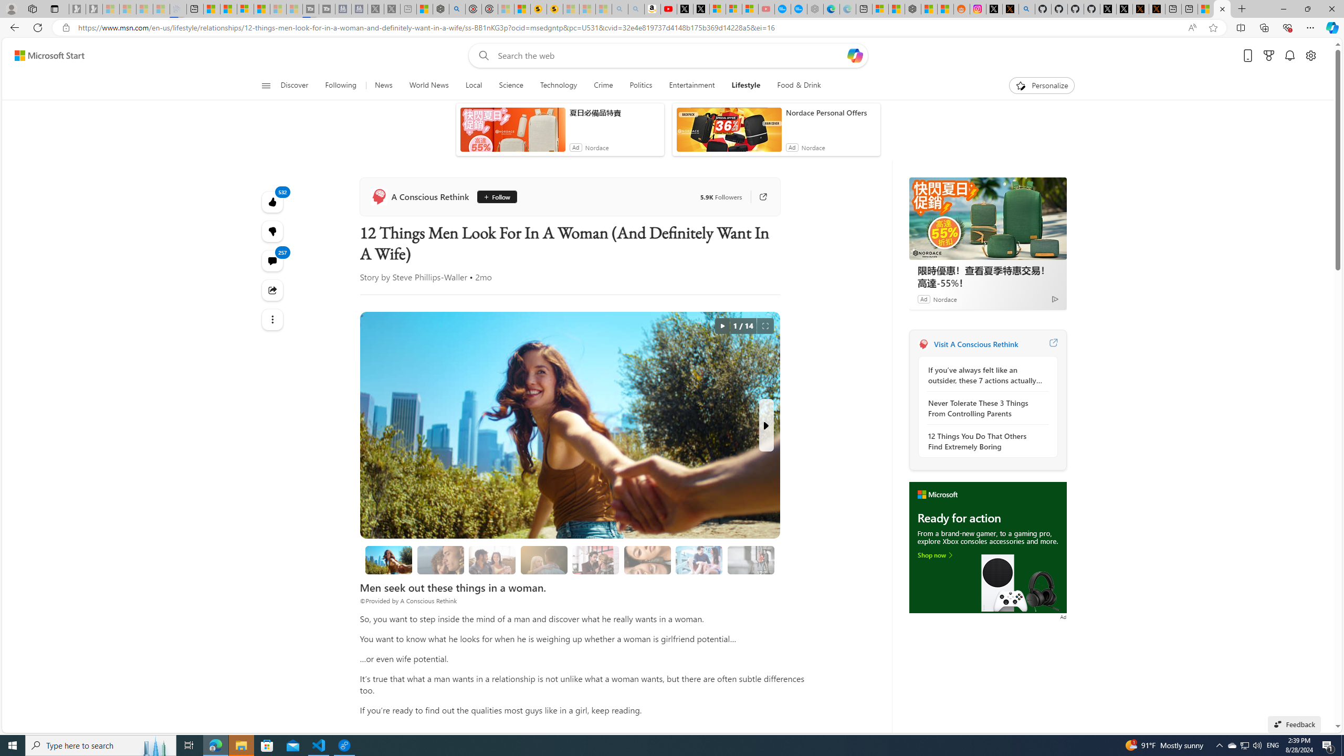 The width and height of the screenshot is (1344, 756). Describe the element at coordinates (729, 133) in the screenshot. I see `anim-content` at that location.